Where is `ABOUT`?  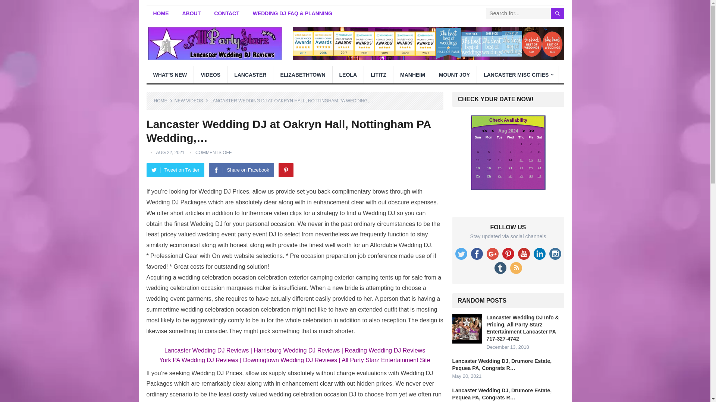 ABOUT is located at coordinates (191, 13).